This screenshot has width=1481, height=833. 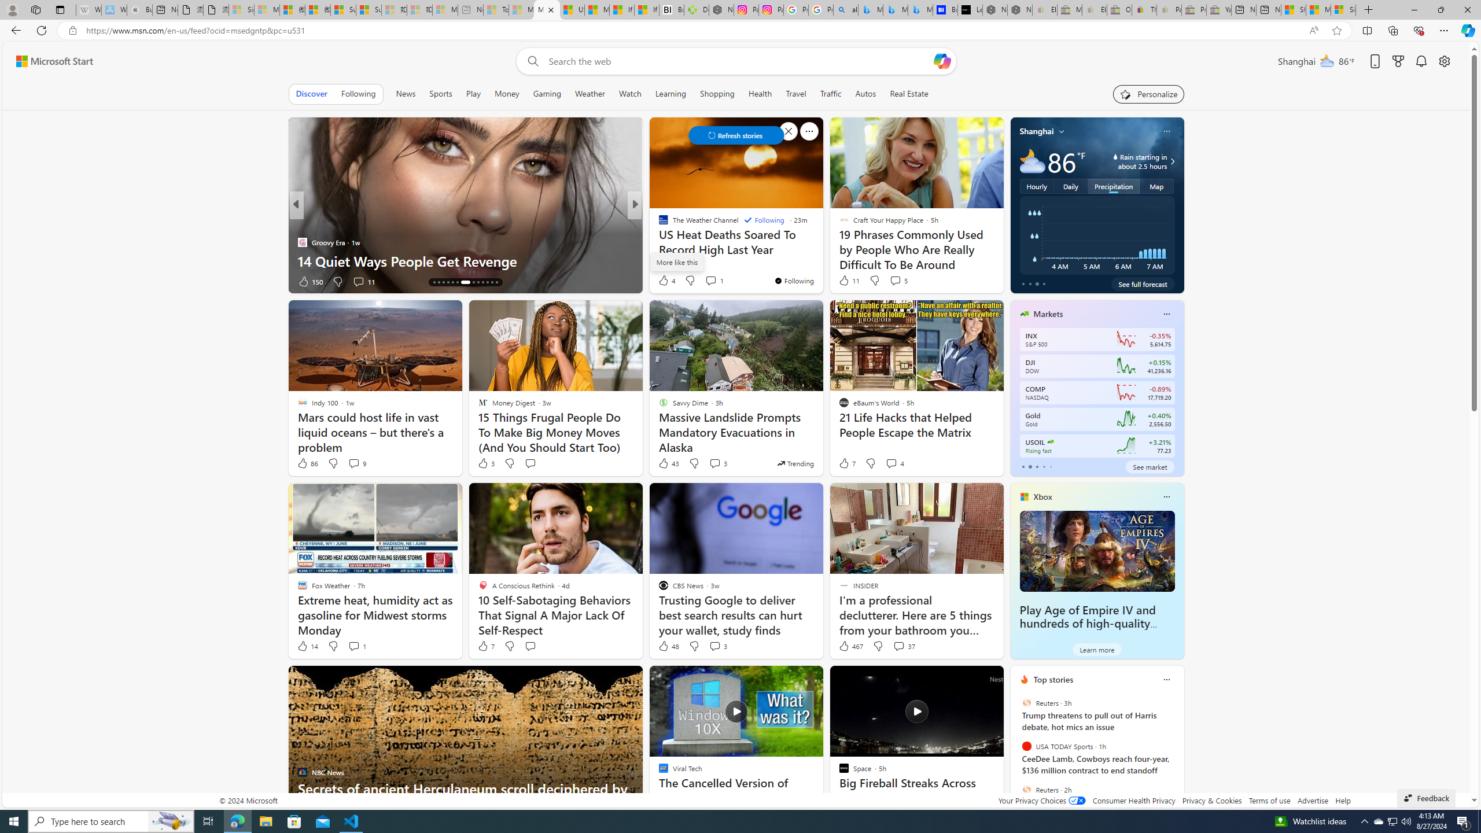 What do you see at coordinates (846, 10) in the screenshot?
I see `alabama high school quarterback dies - Search` at bounding box center [846, 10].